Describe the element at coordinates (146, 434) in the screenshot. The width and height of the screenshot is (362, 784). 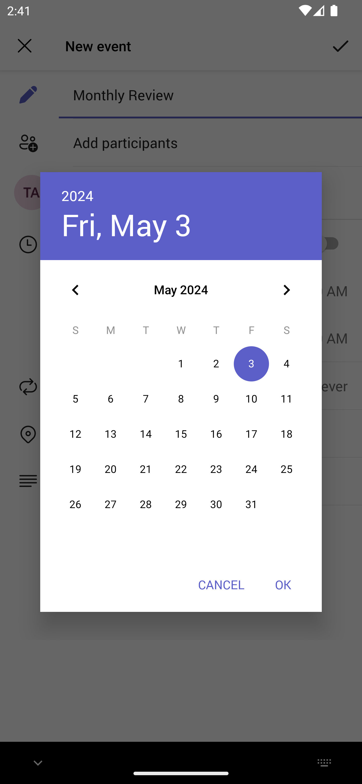
I see `14 14 May 2024` at that location.